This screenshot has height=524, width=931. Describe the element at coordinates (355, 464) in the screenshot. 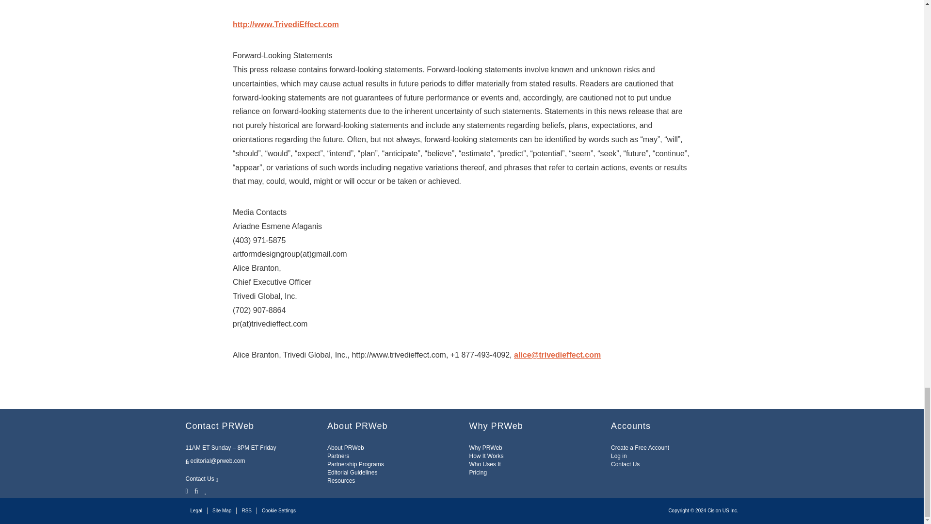

I see `Partnership Programs` at that location.